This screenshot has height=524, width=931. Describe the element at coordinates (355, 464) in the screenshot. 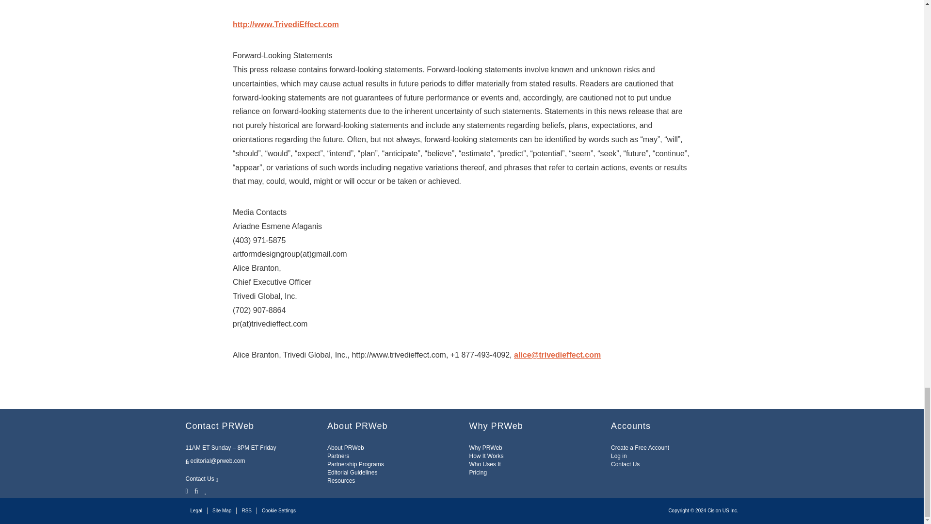

I see `Partnership Programs` at that location.